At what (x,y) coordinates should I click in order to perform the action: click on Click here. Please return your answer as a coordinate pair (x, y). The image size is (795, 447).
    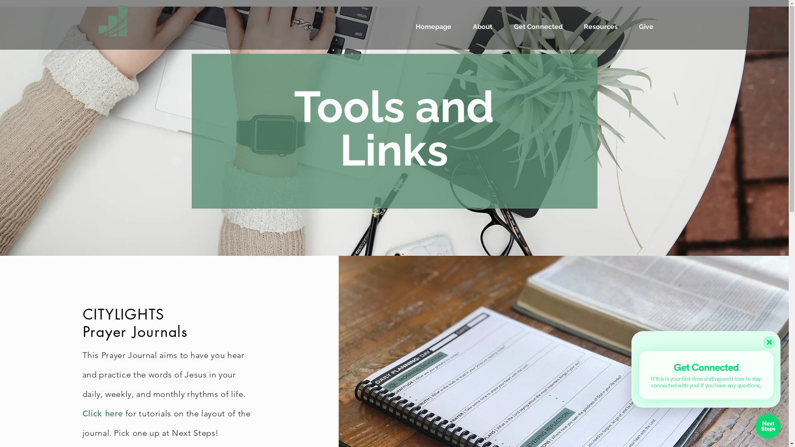
    Looking at the image, I should click on (103, 413).